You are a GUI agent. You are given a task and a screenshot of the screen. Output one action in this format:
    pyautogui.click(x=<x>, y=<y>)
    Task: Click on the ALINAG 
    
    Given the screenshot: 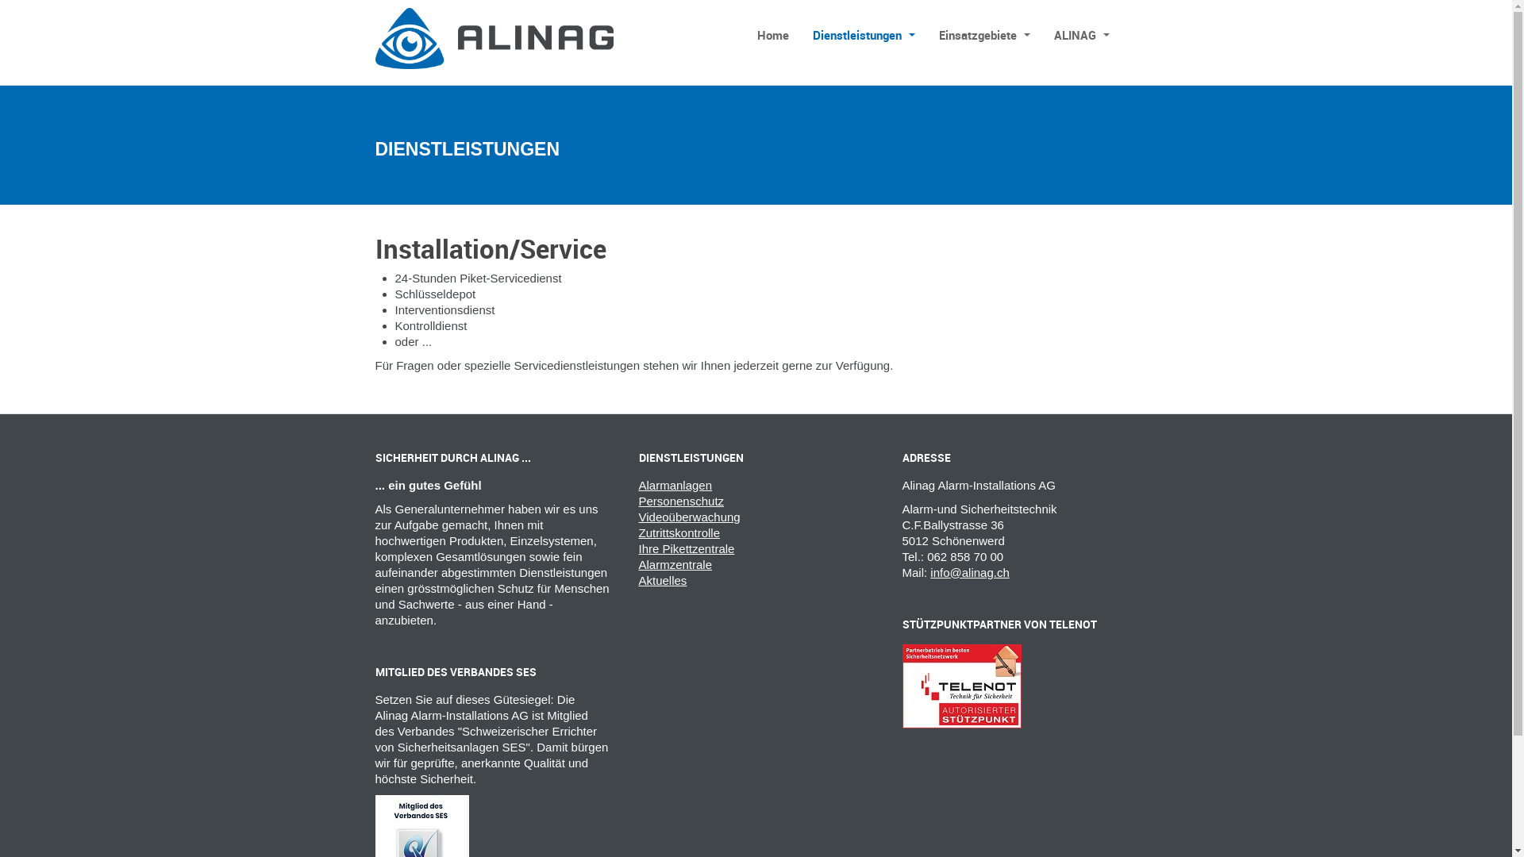 What is the action you would take?
    pyautogui.click(x=494, y=38)
    